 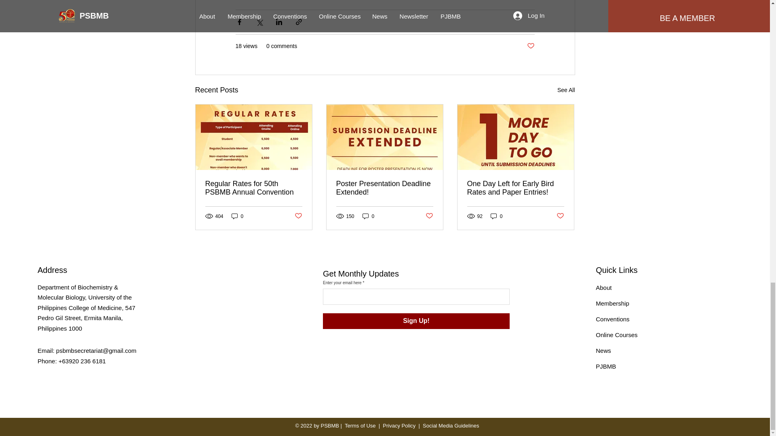 What do you see at coordinates (560, 216) in the screenshot?
I see `Post not marked as liked` at bounding box center [560, 216].